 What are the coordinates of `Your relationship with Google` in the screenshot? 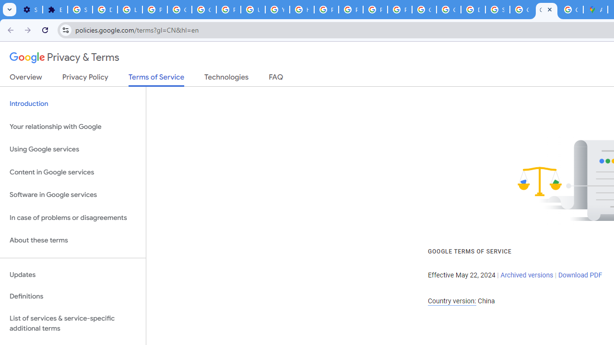 It's located at (73, 126).